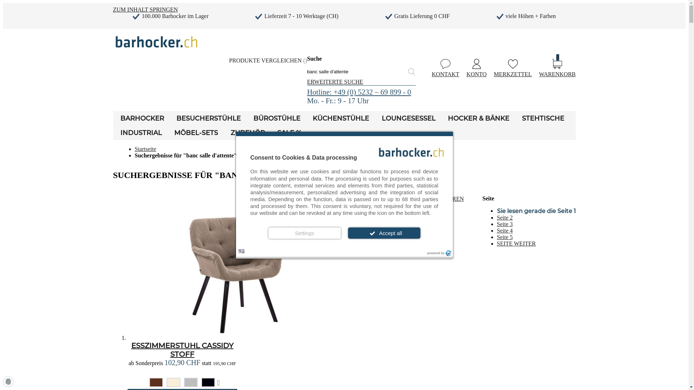 The height and width of the screenshot is (390, 694). What do you see at coordinates (505, 224) in the screenshot?
I see `Seite 3` at bounding box center [505, 224].